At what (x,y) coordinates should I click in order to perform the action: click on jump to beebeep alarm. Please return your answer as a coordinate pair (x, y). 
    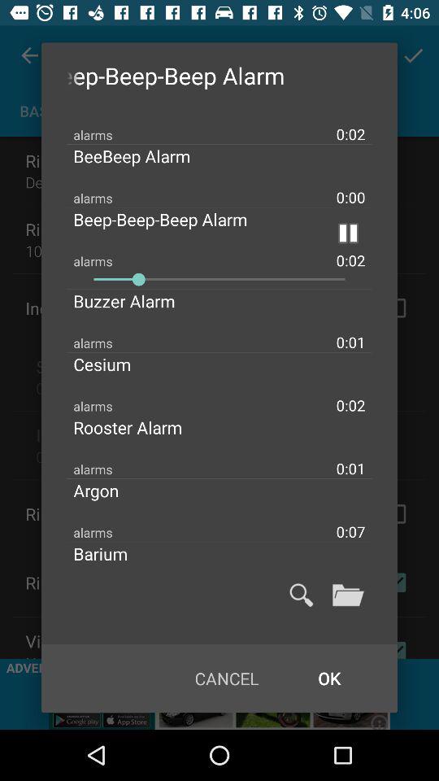
    Looking at the image, I should click on (145, 156).